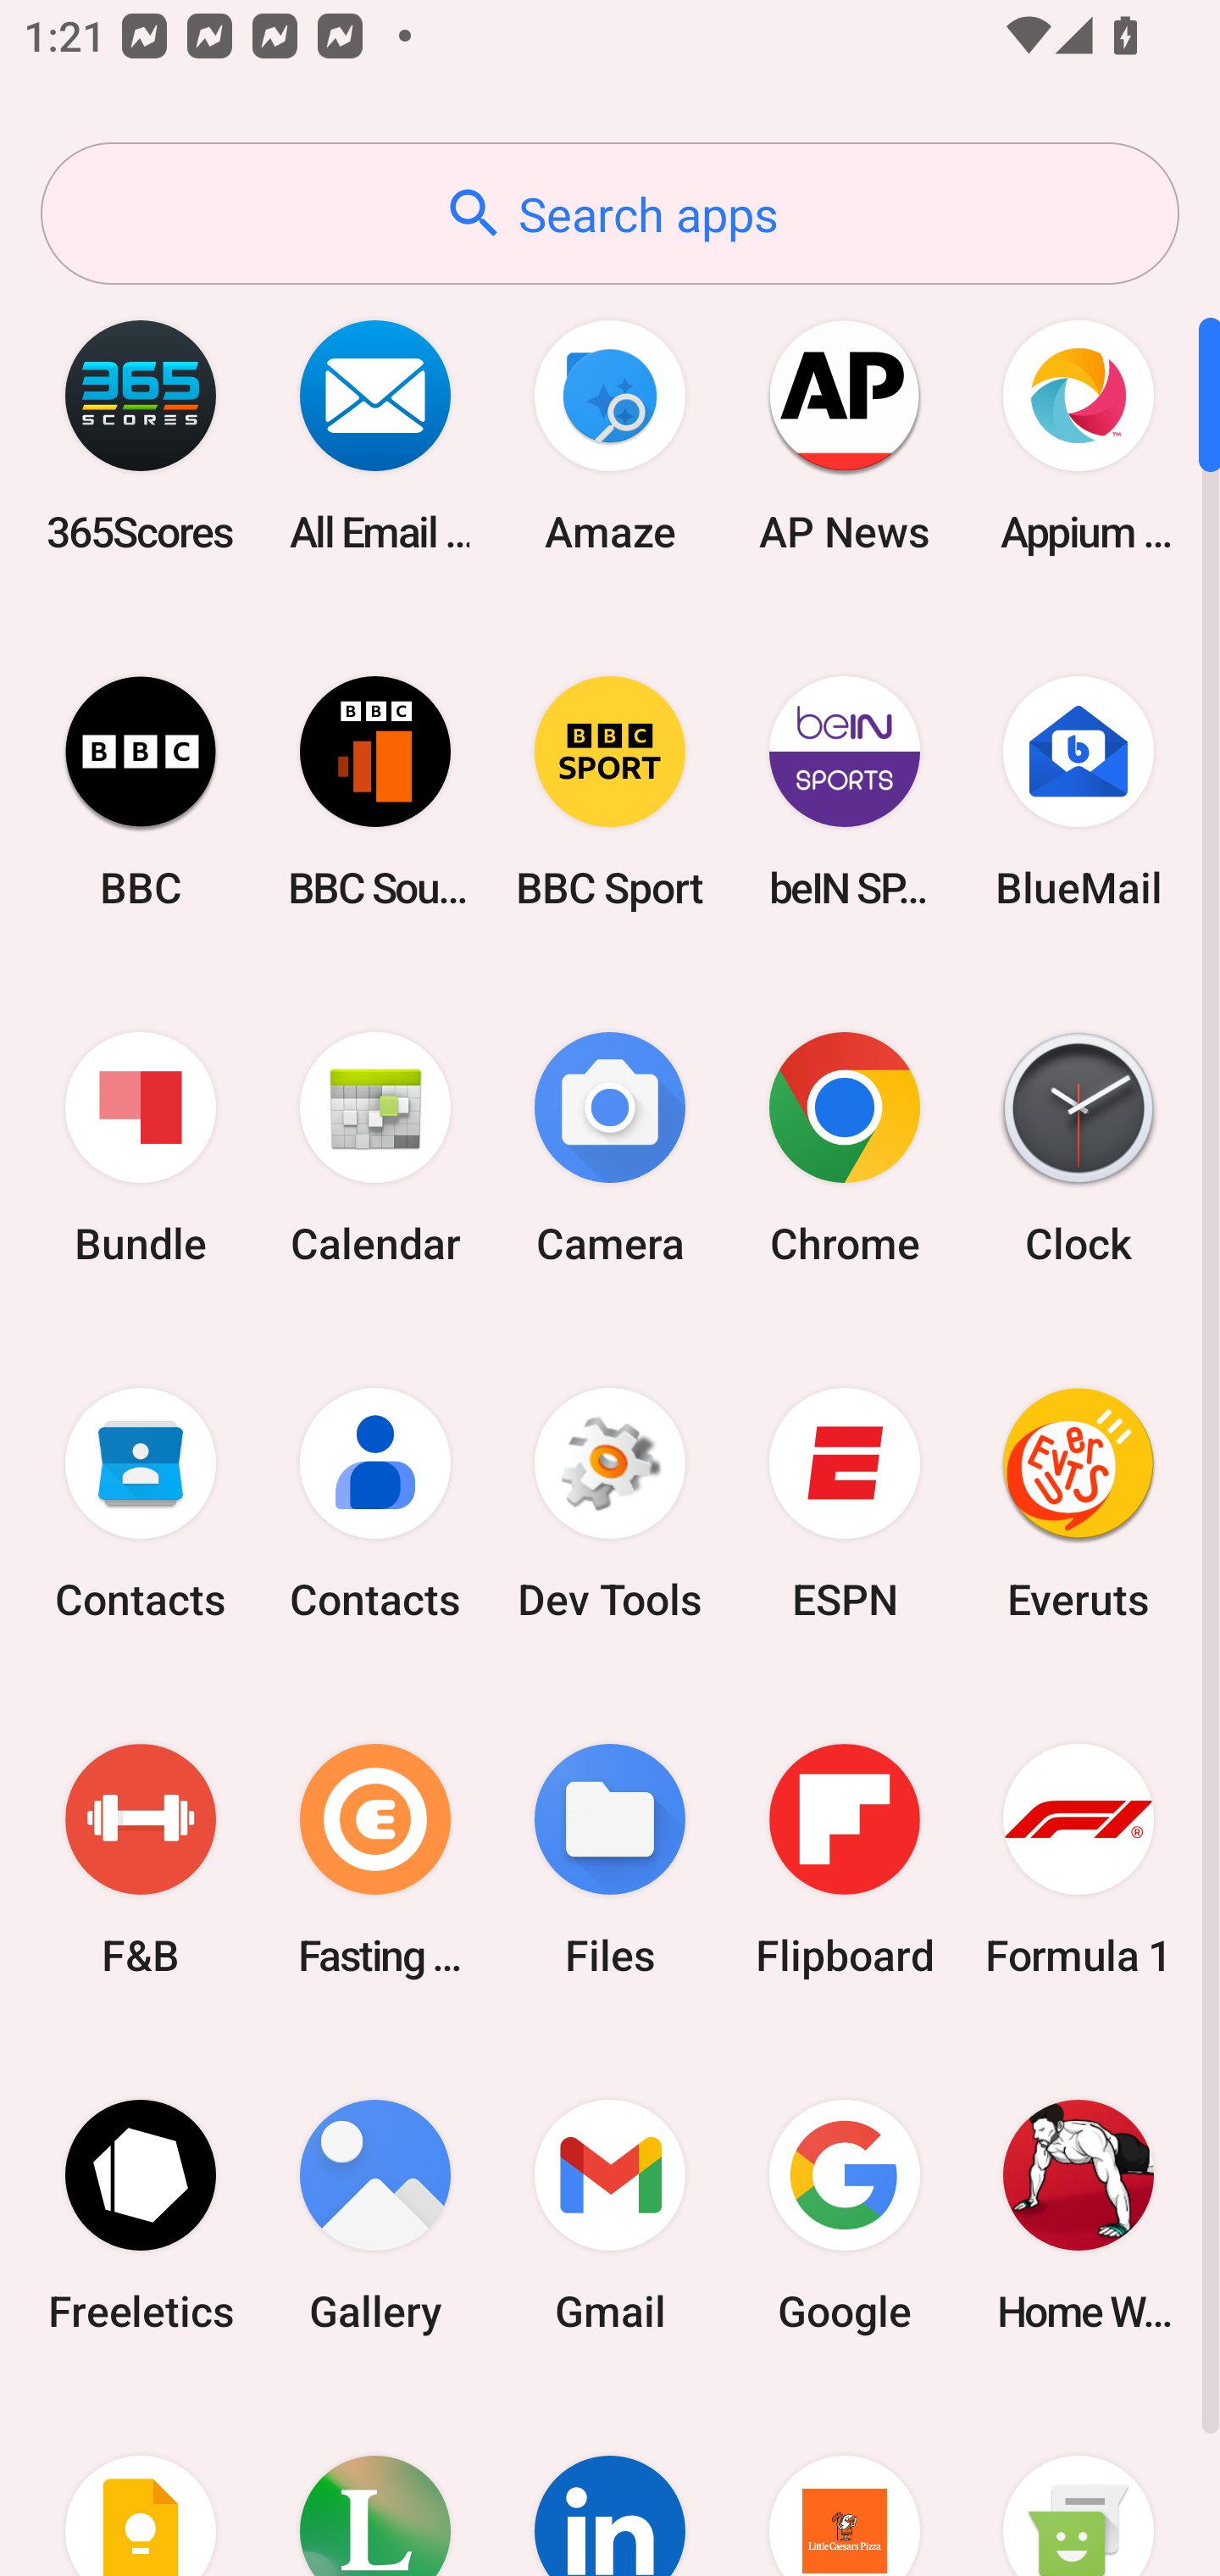 The image size is (1220, 2576). Describe the element at coordinates (141, 2215) in the screenshot. I see `Freeletics` at that location.